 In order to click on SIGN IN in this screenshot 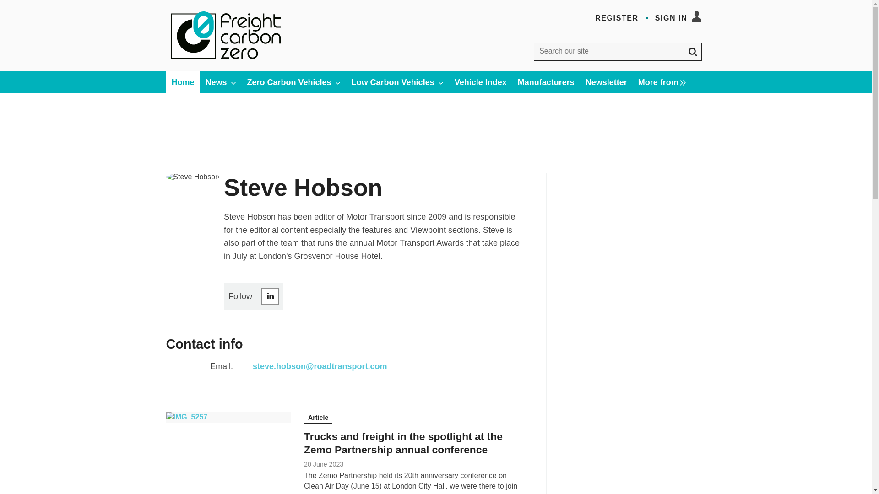, I will do `click(678, 18)`.